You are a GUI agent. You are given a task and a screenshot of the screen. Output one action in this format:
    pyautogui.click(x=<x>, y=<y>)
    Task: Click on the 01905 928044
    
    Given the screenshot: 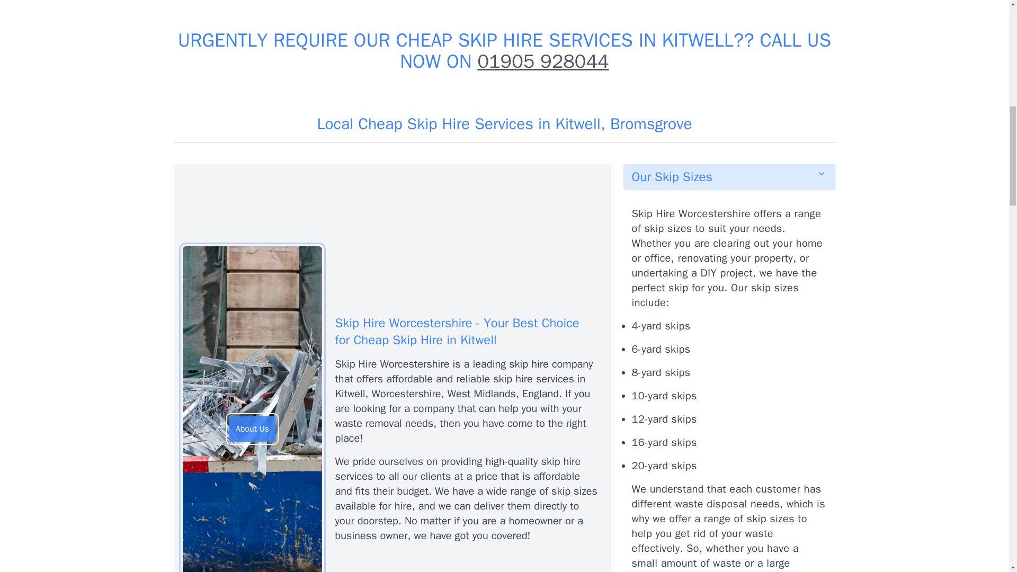 What is the action you would take?
    pyautogui.click(x=542, y=61)
    